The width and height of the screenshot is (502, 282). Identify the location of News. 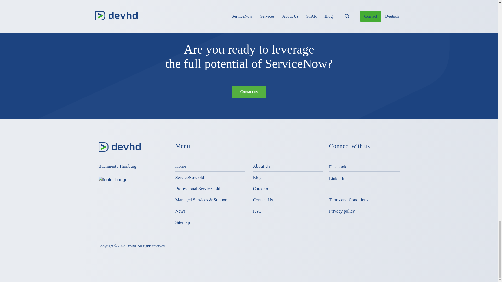
(180, 211).